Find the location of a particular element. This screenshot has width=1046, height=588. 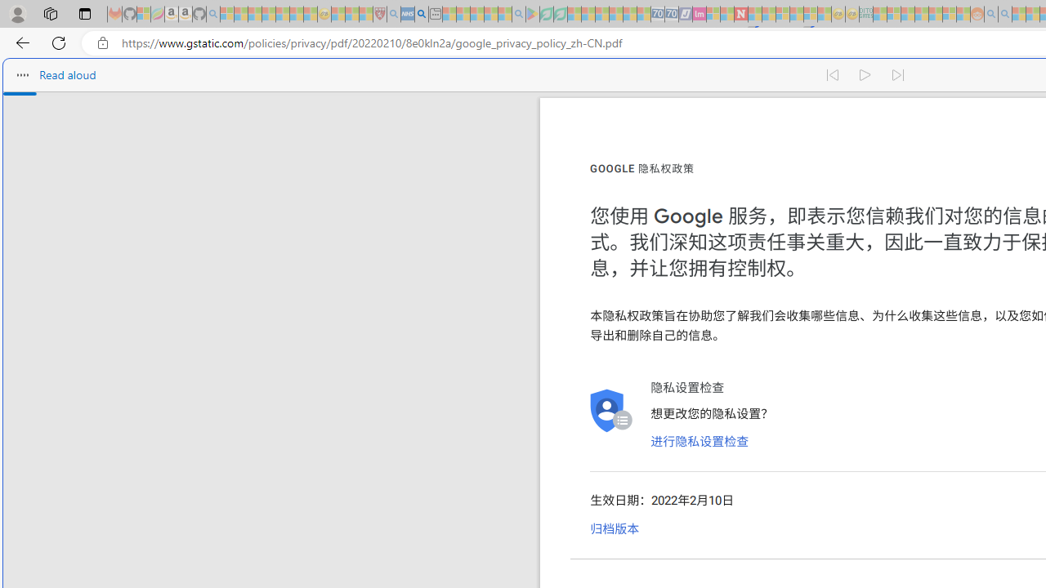

Recipes - MSN - Sleeping is located at coordinates (338, 15).